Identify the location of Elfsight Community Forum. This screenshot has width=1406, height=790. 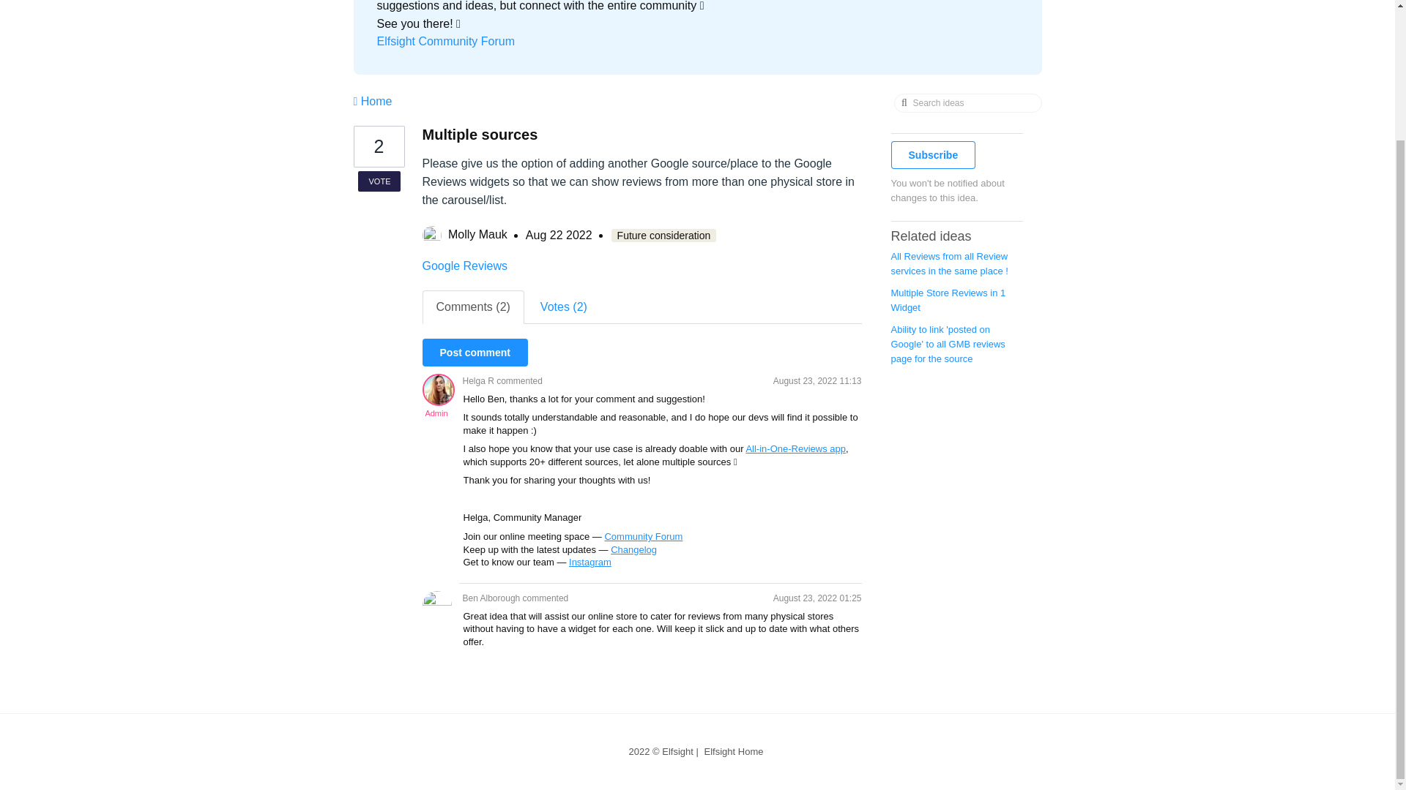
(445, 41).